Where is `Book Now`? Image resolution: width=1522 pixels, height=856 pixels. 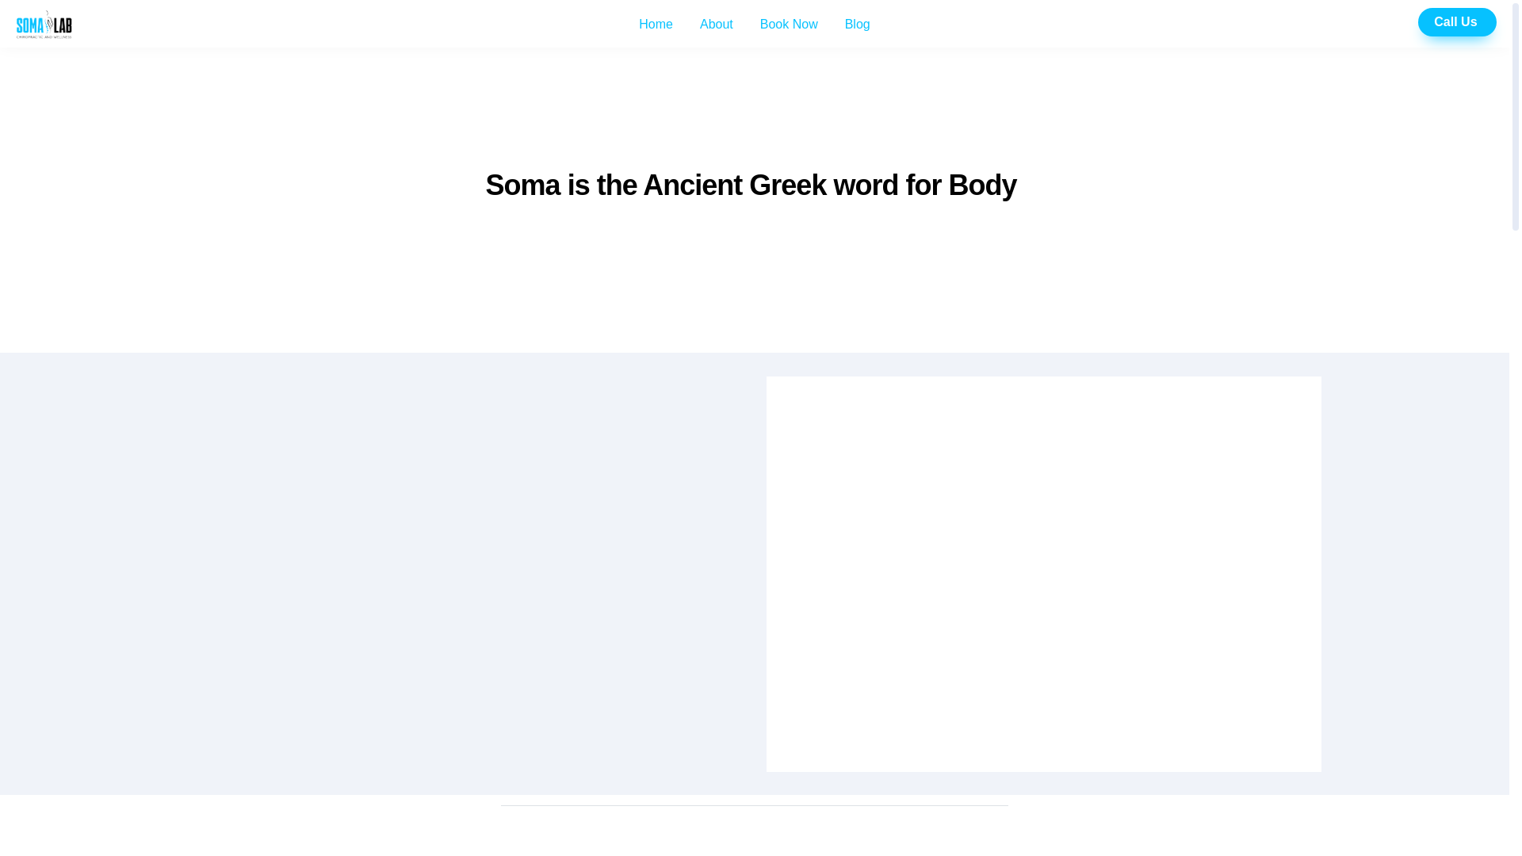 Book Now is located at coordinates (789, 25).